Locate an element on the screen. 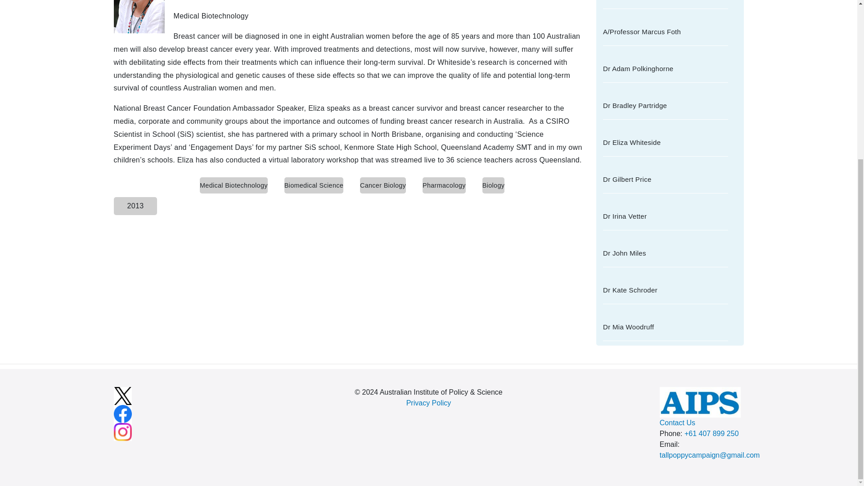  Dr Irina Vetter is located at coordinates (666, 216).